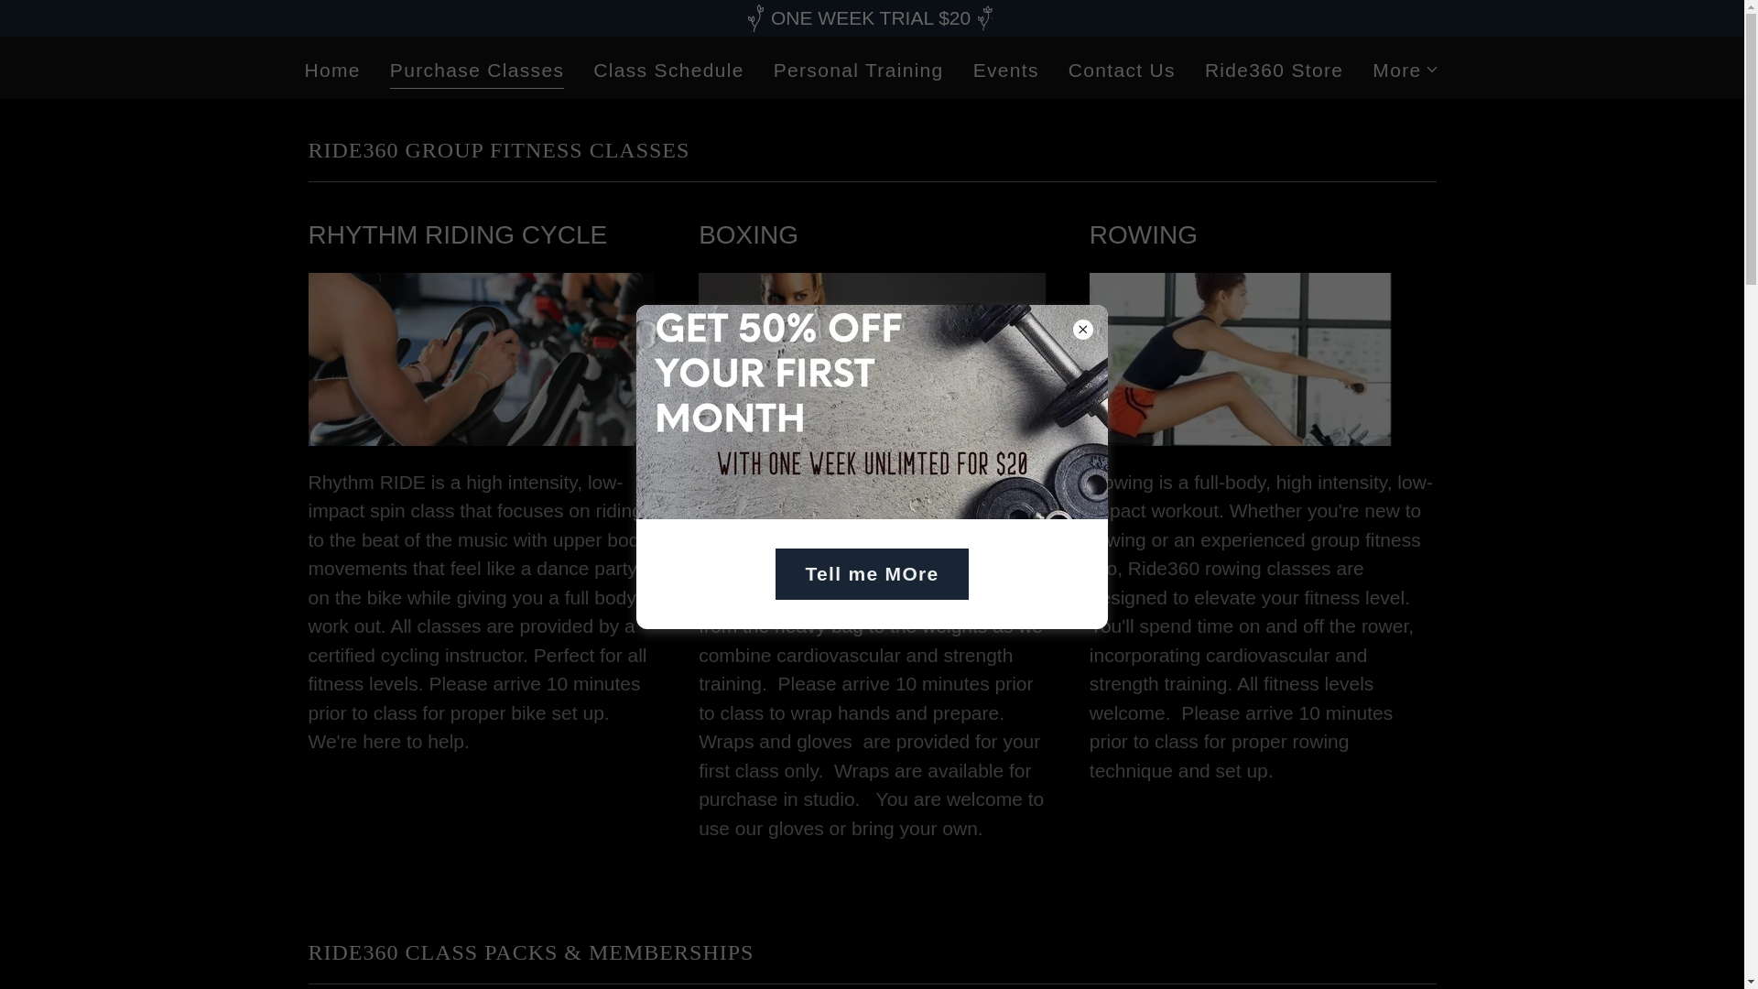 This screenshot has height=989, width=1758. I want to click on Ride360 Store, so click(1273, 70).